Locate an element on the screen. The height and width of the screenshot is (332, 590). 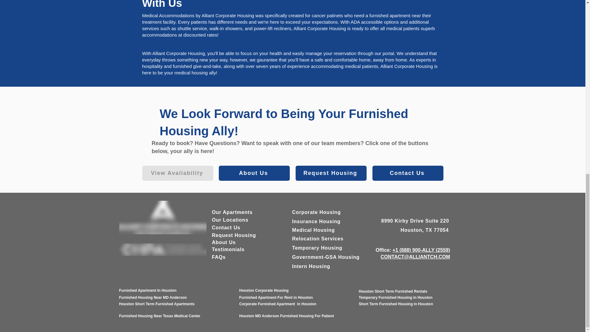
Temporary Housing is located at coordinates (317, 248).